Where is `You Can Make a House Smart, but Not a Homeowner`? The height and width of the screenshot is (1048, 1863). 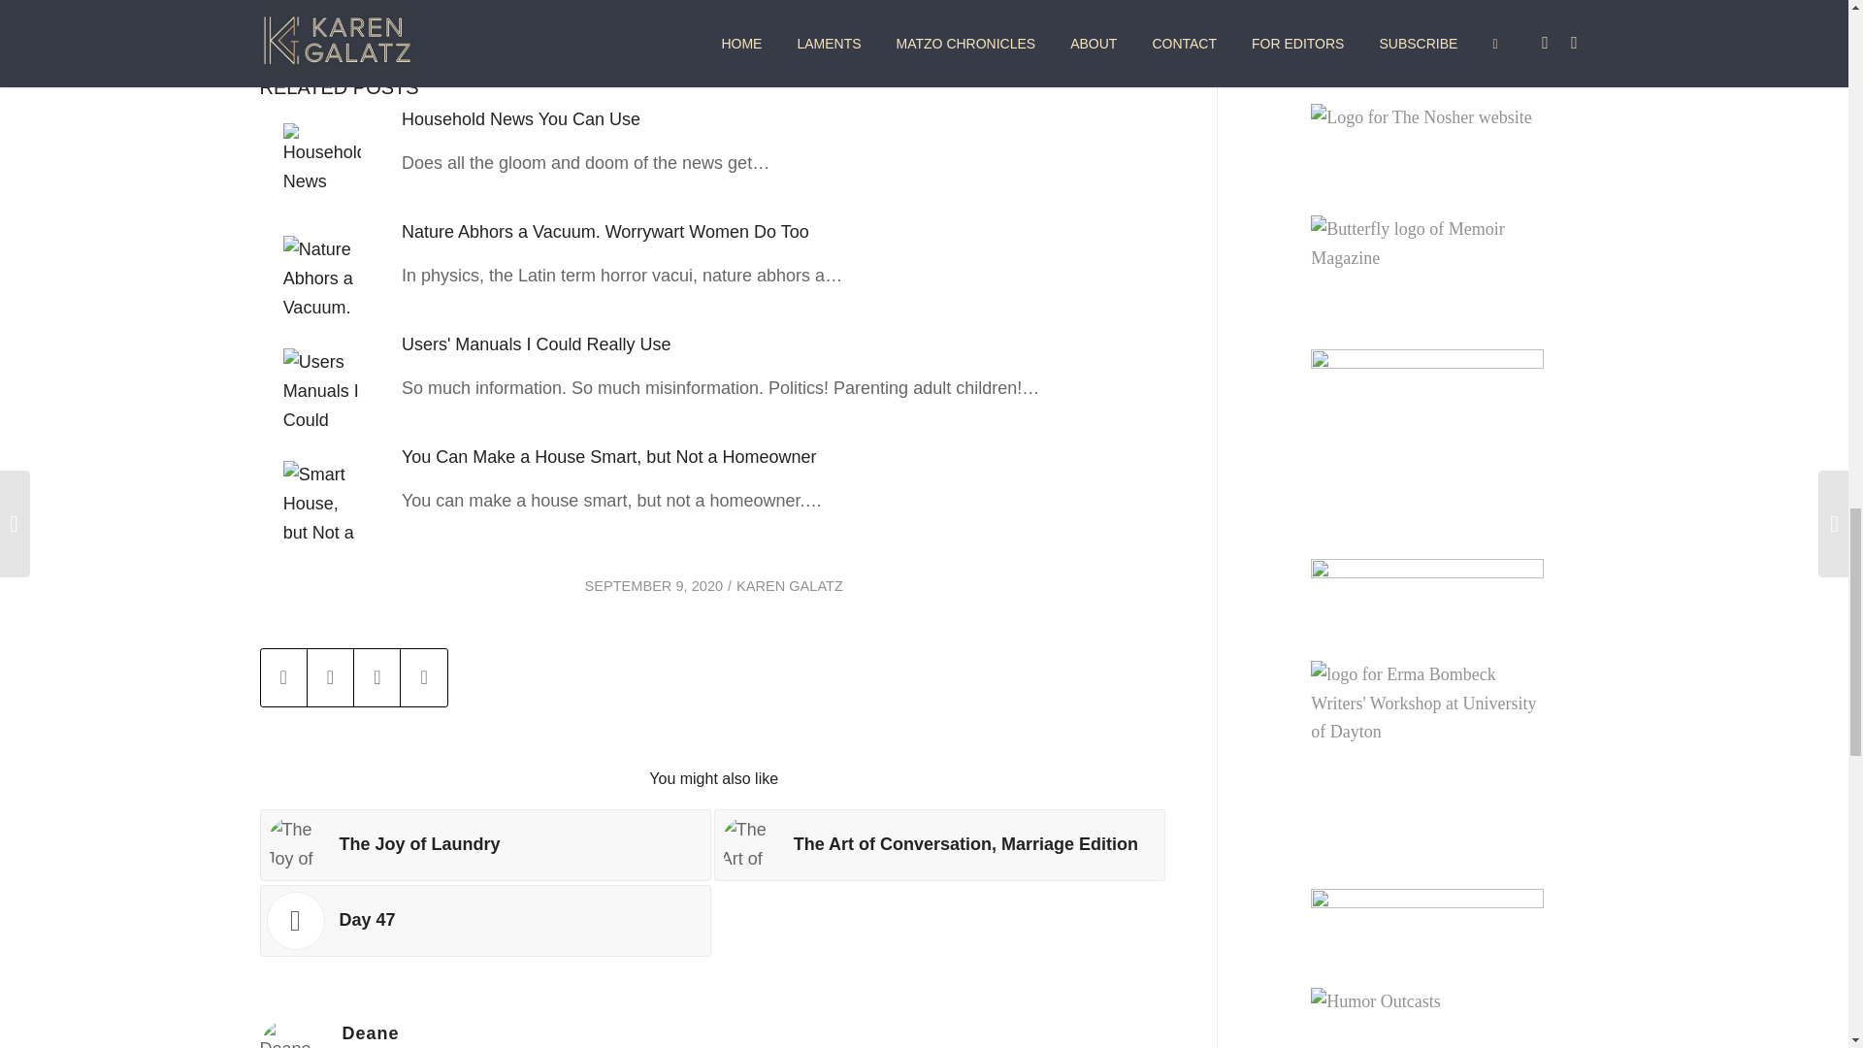 You Can Make a House Smart, but Not a Homeowner is located at coordinates (609, 456).